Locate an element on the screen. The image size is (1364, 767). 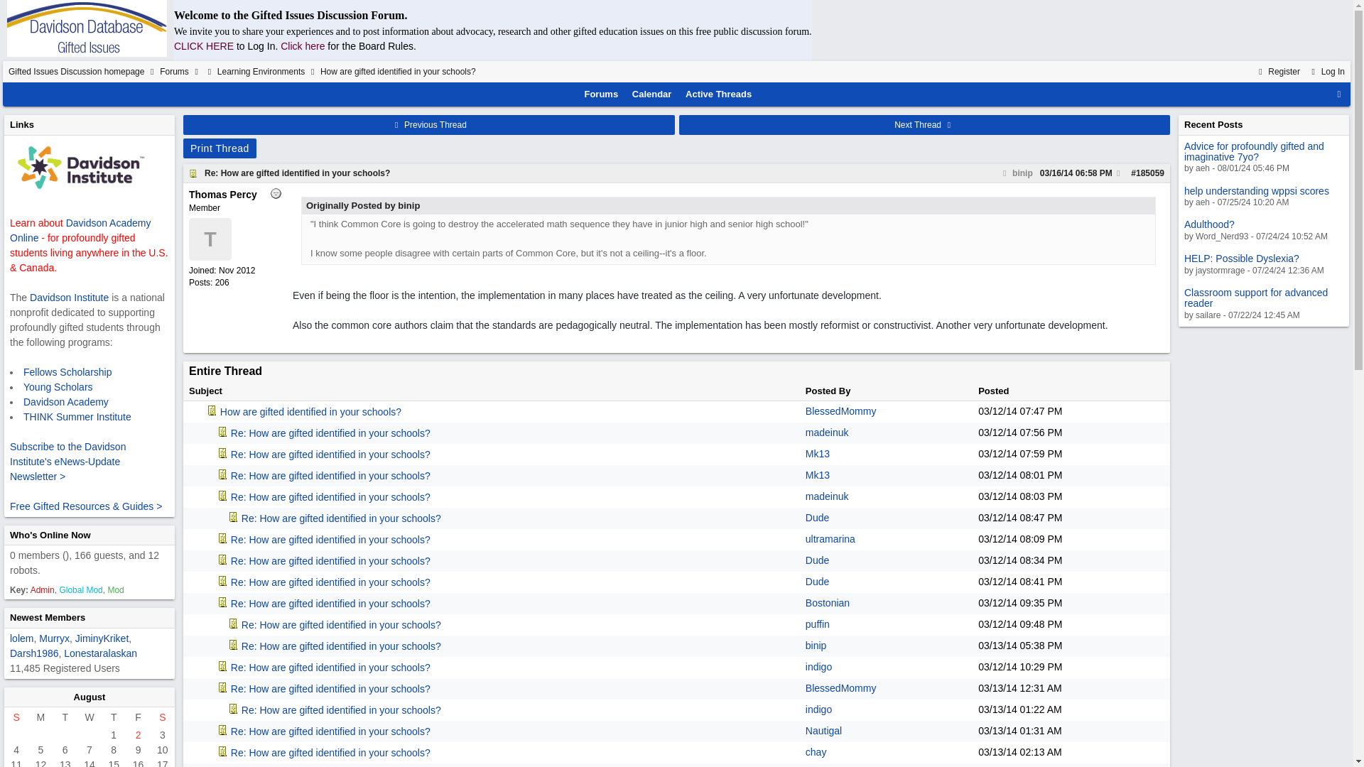
Newest Members is located at coordinates (47, 616).